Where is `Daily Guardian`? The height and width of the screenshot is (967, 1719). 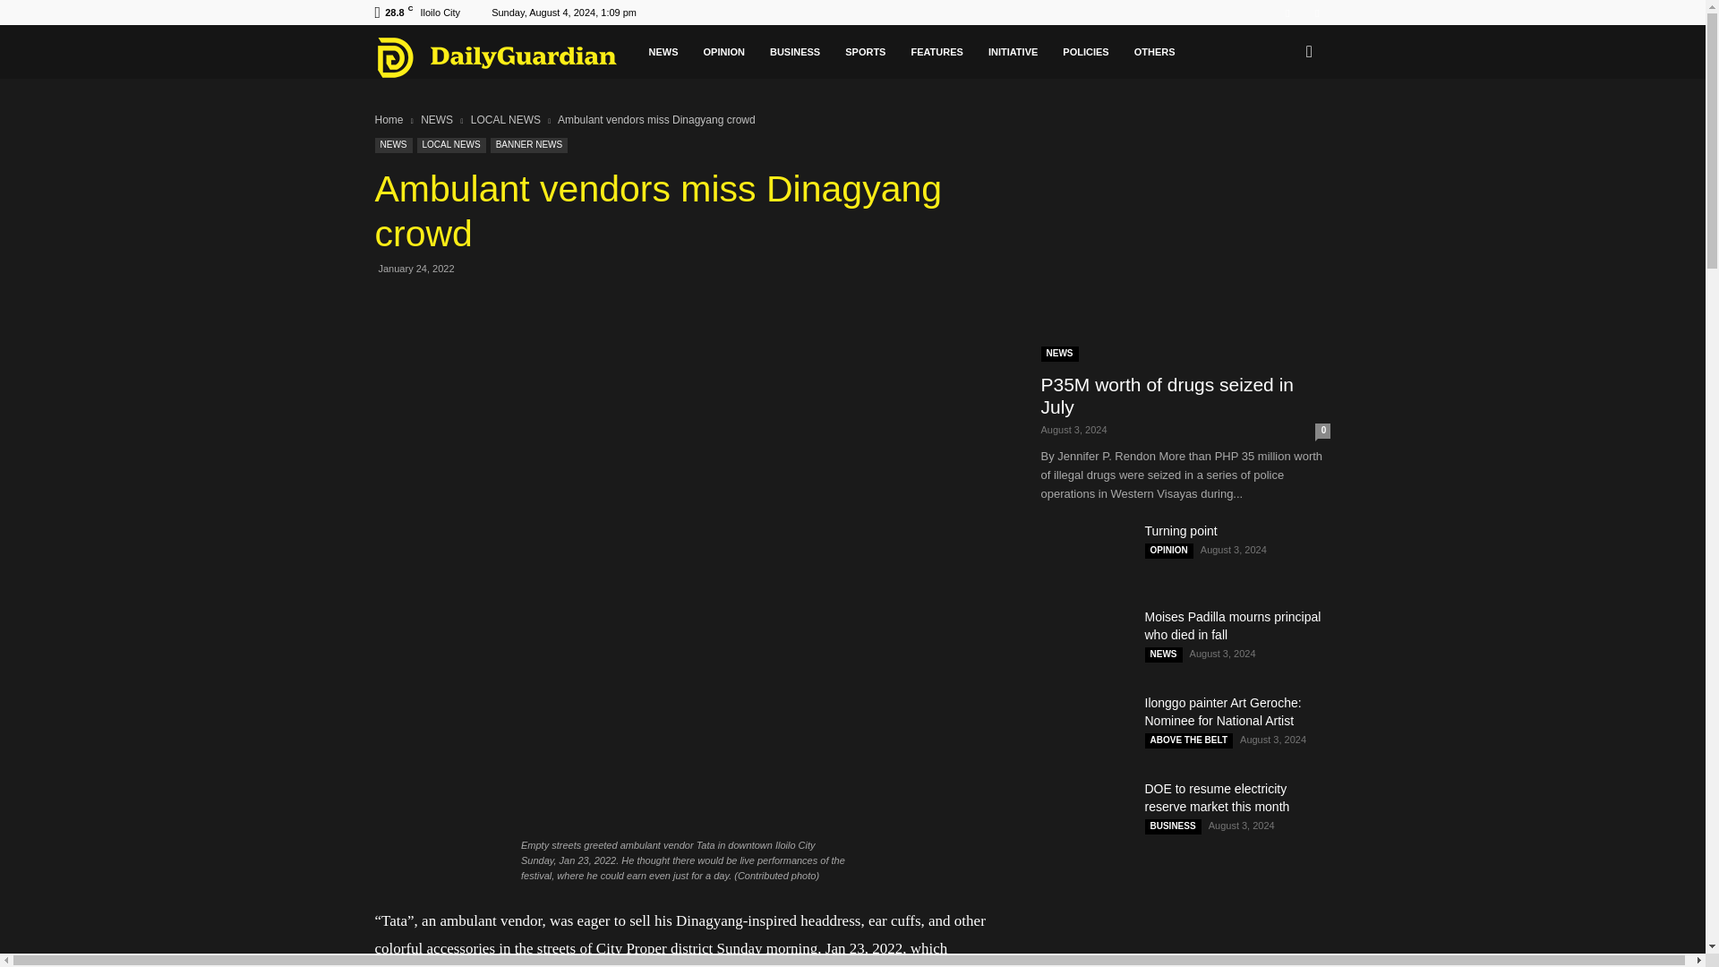 Daily Guardian is located at coordinates (505, 56).